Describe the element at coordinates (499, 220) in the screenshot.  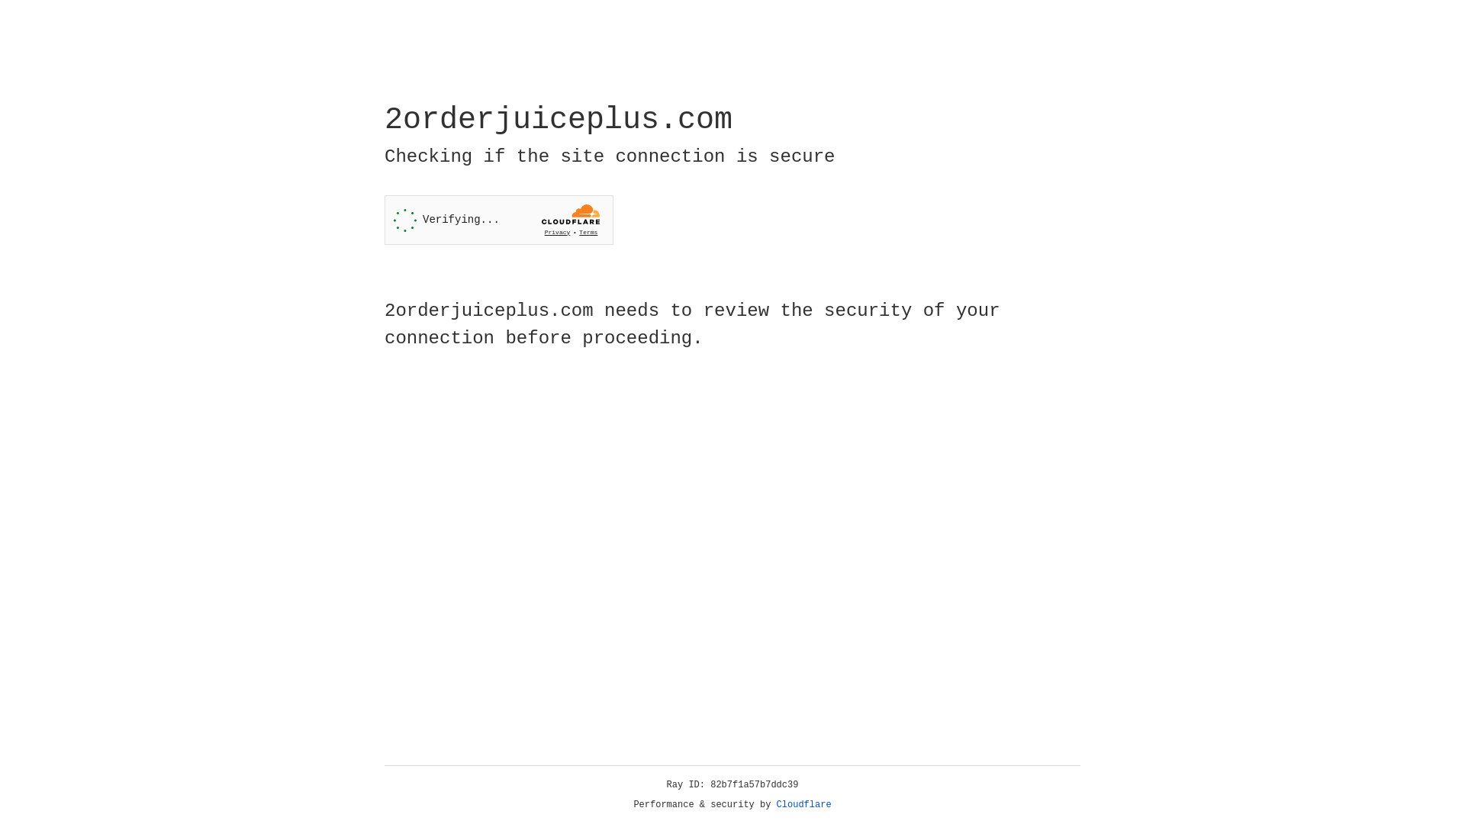
I see `Widget containing a Cloudflare security challenge` at that location.